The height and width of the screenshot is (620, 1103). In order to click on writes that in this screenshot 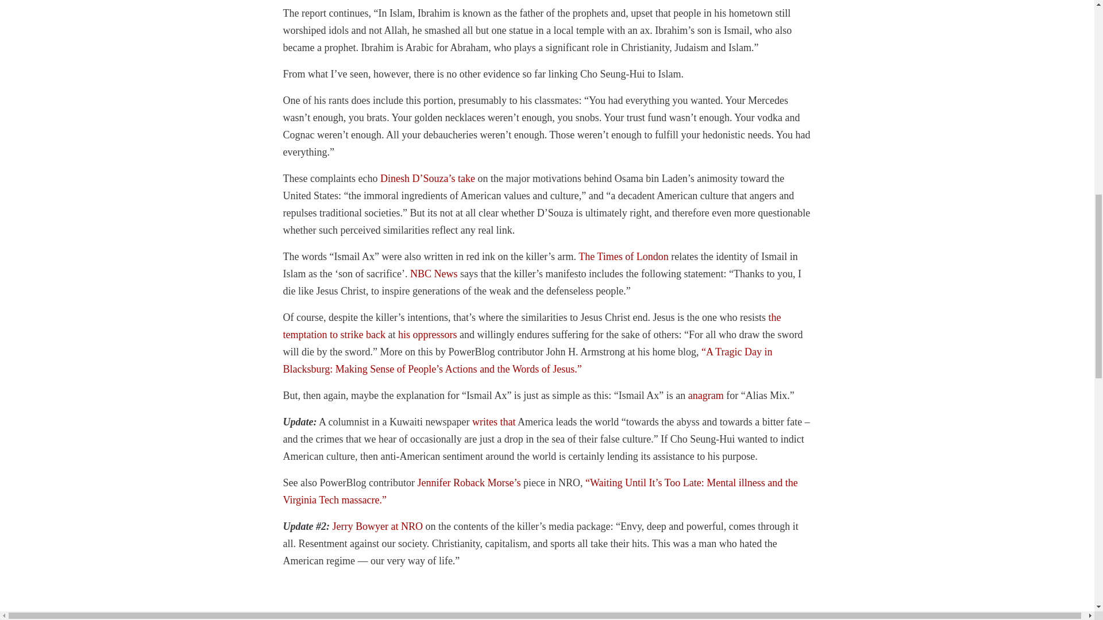, I will do `click(493, 421)`.